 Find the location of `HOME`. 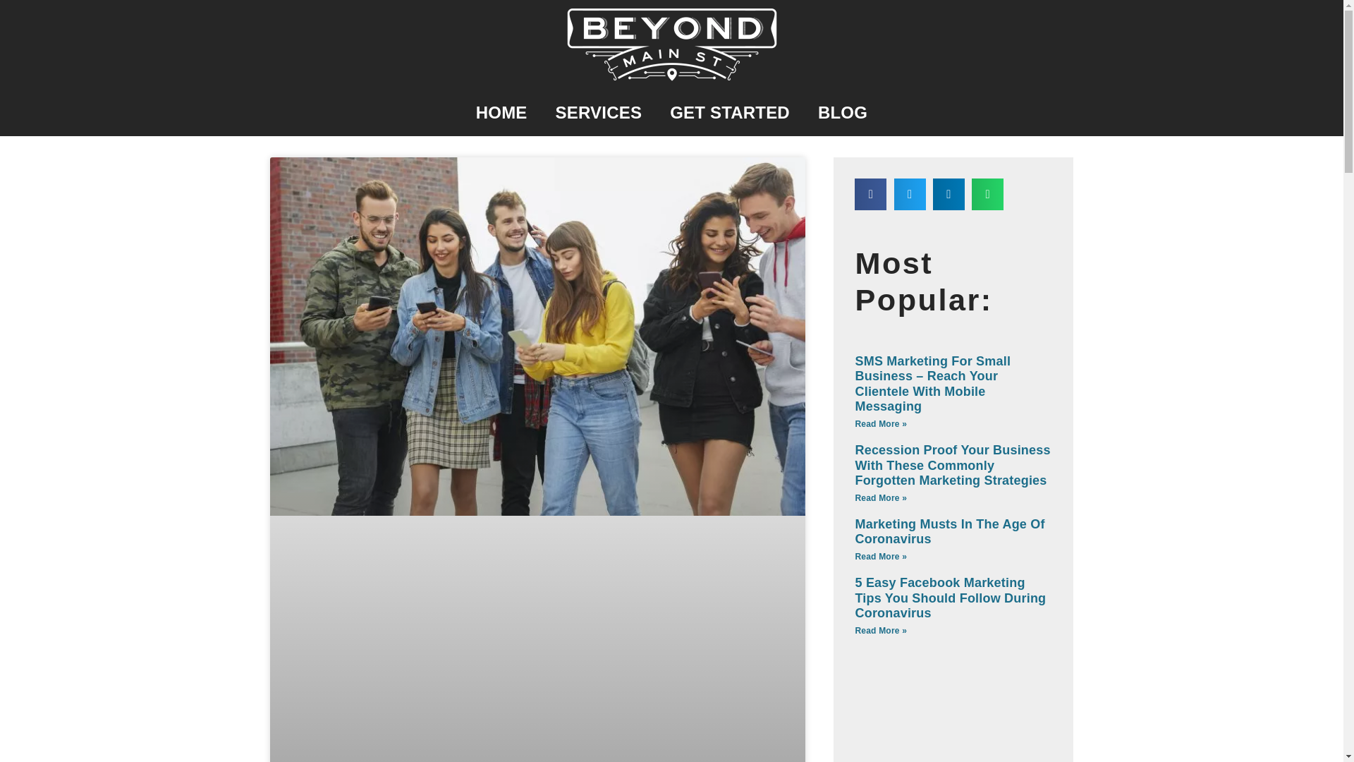

HOME is located at coordinates (501, 113).